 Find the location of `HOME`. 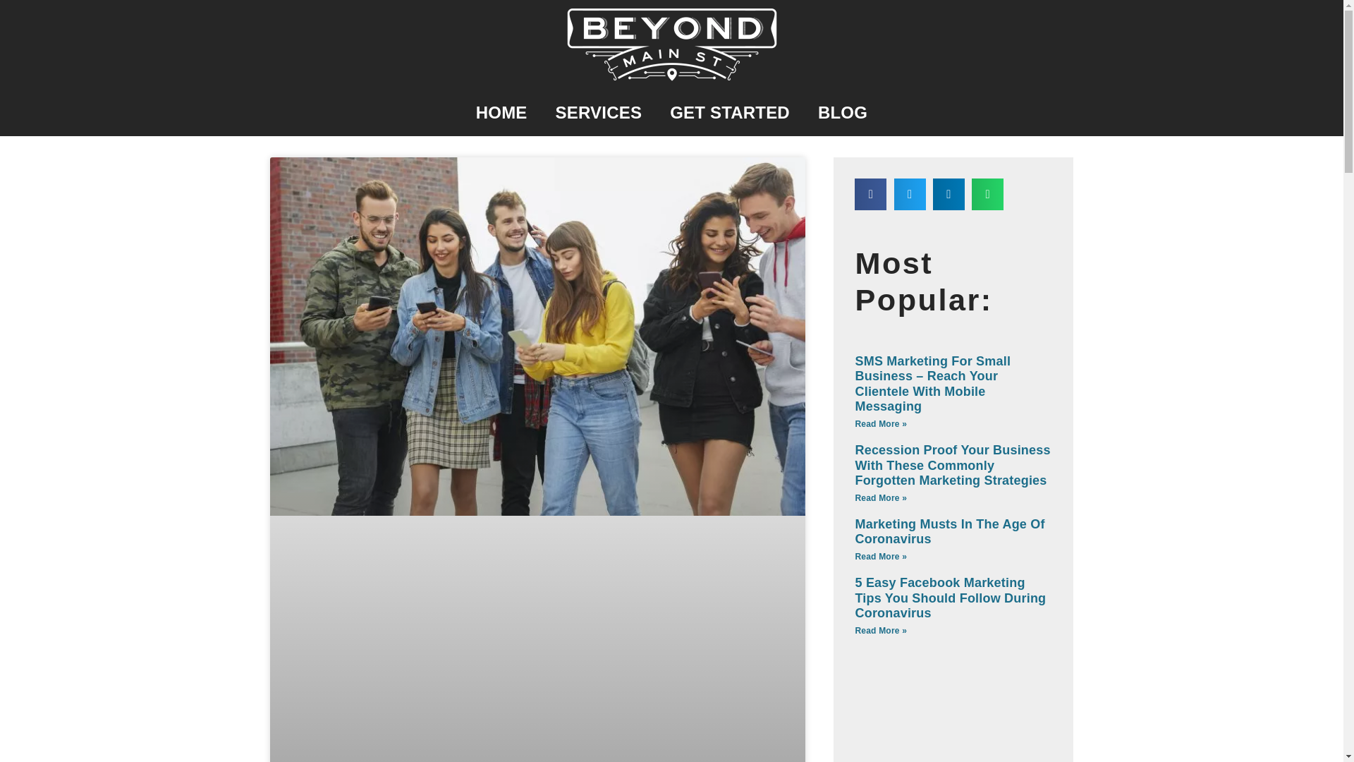

HOME is located at coordinates (501, 113).